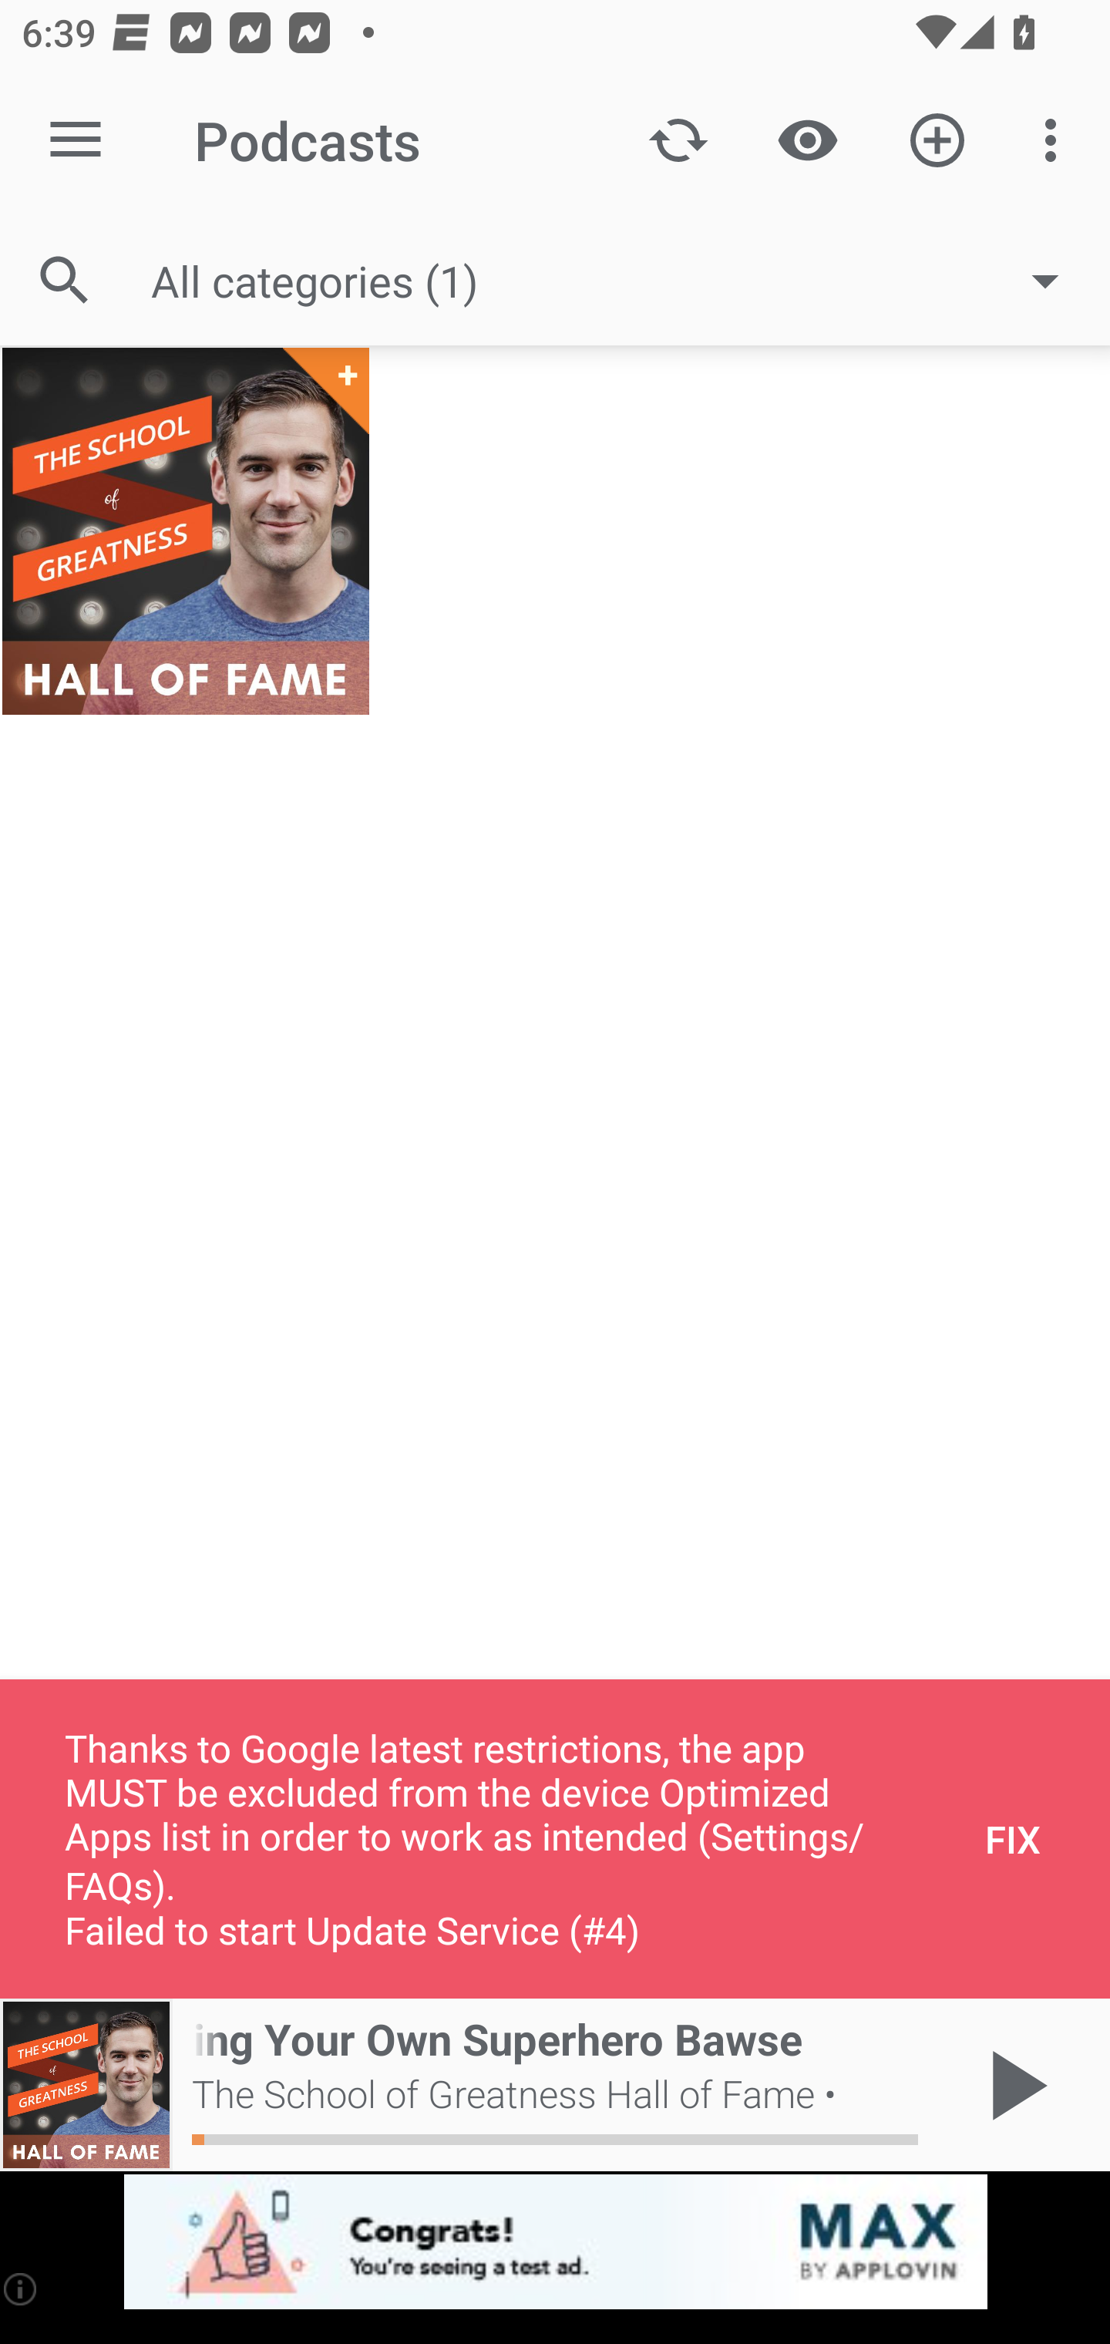 This screenshot has width=1110, height=2344. I want to click on Open navigation sidebar, so click(76, 140).